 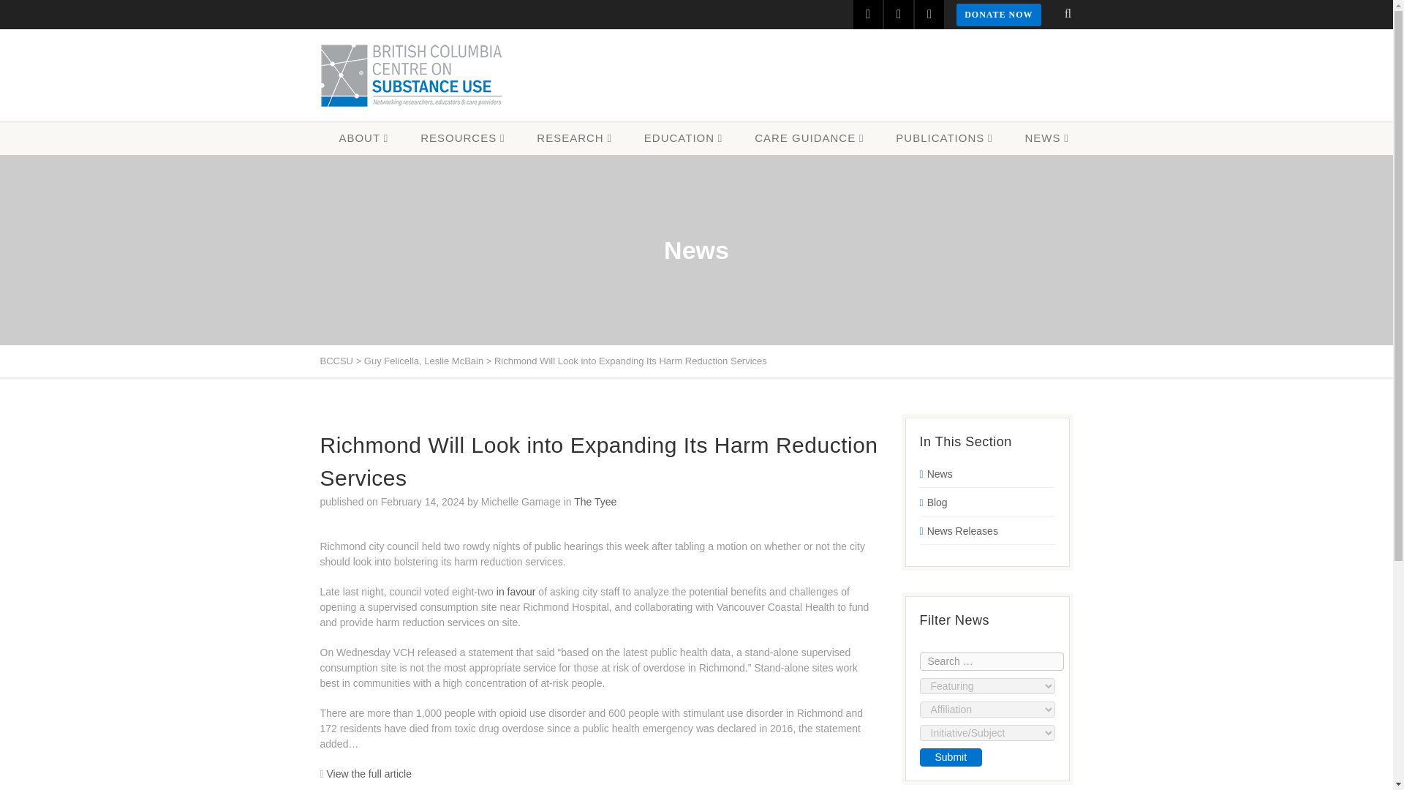 I want to click on RESEARCH, so click(x=574, y=138).